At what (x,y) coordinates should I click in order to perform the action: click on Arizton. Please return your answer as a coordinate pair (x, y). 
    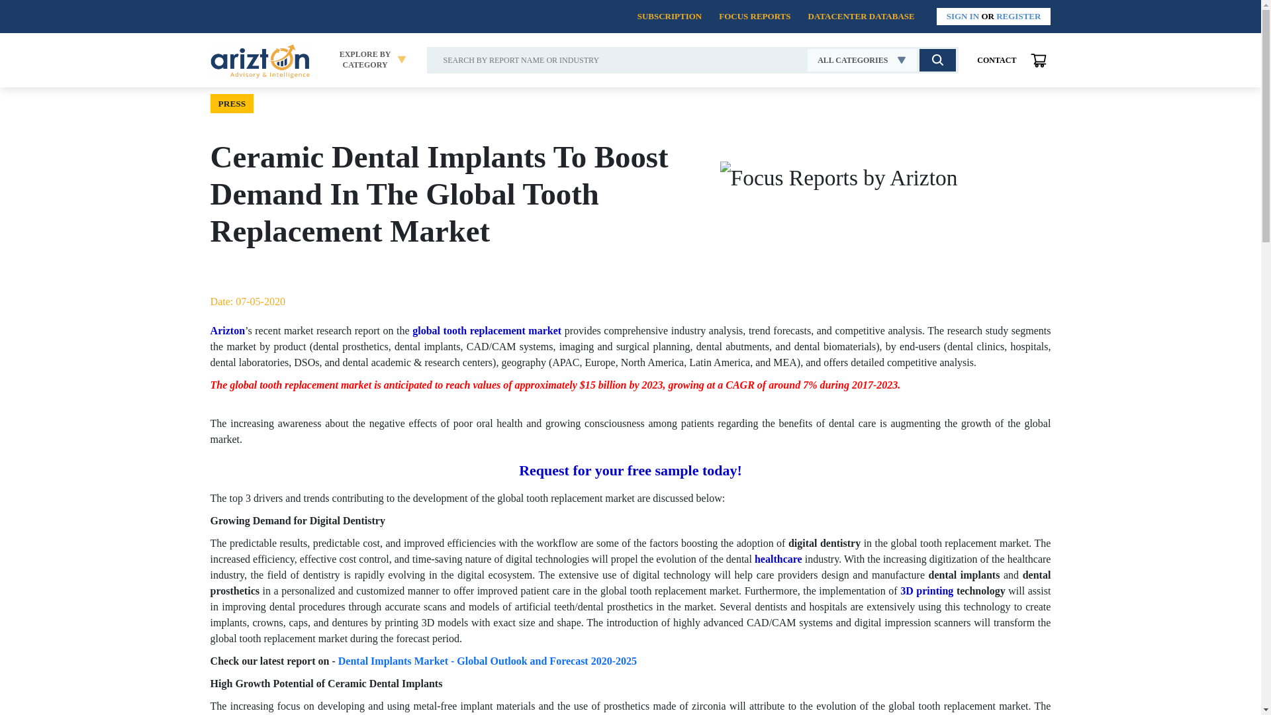
    Looking at the image, I should click on (228, 330).